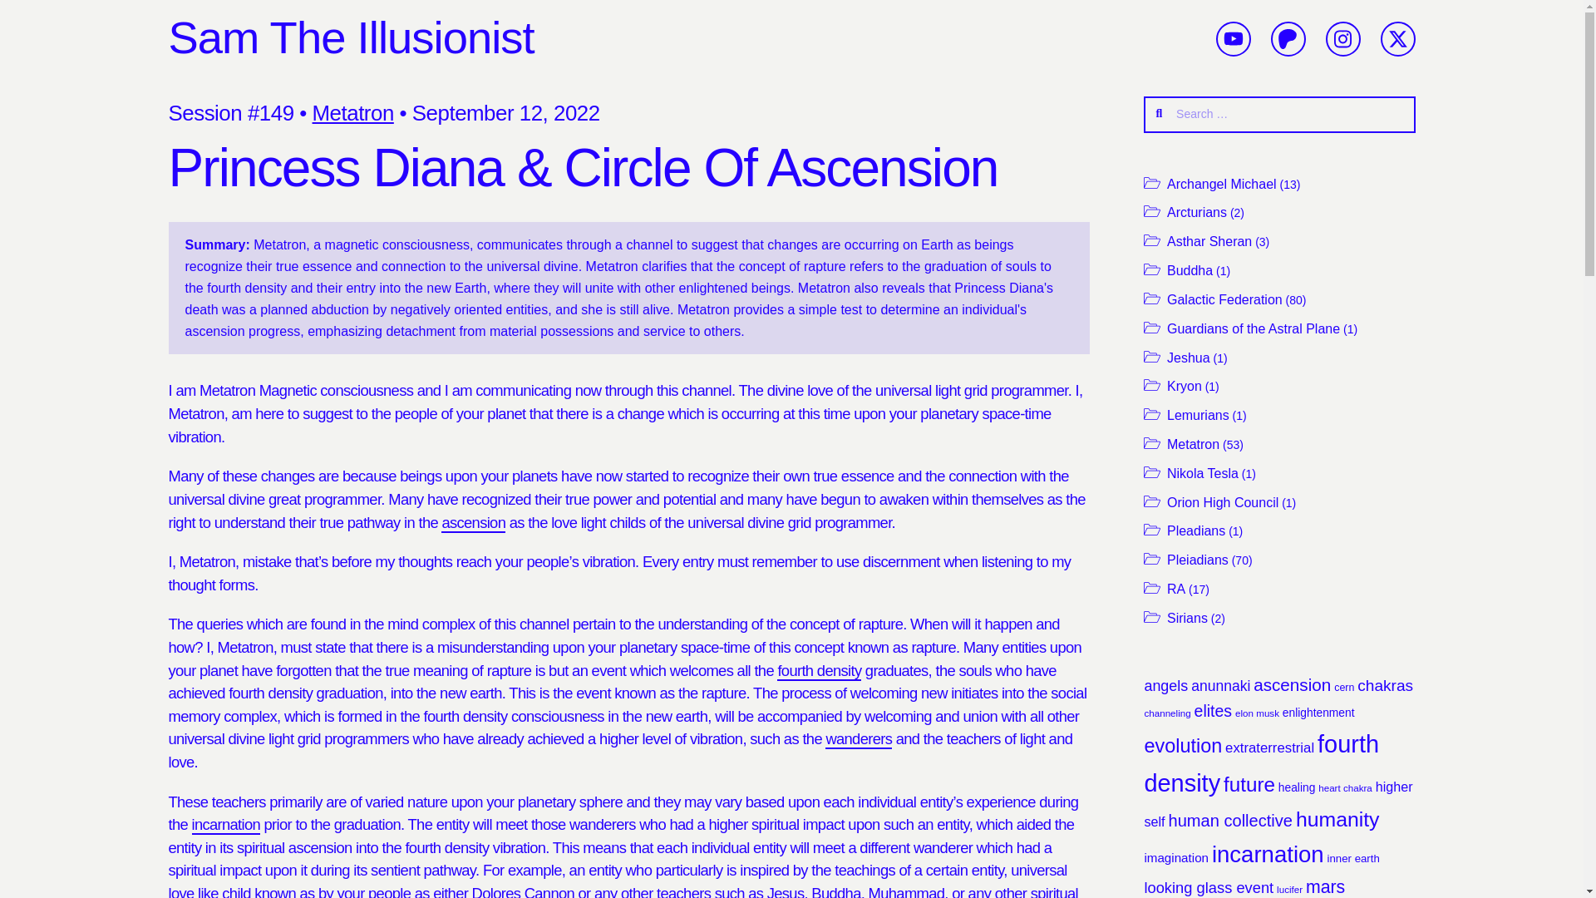  Describe the element at coordinates (1234, 38) in the screenshot. I see `y` at that location.